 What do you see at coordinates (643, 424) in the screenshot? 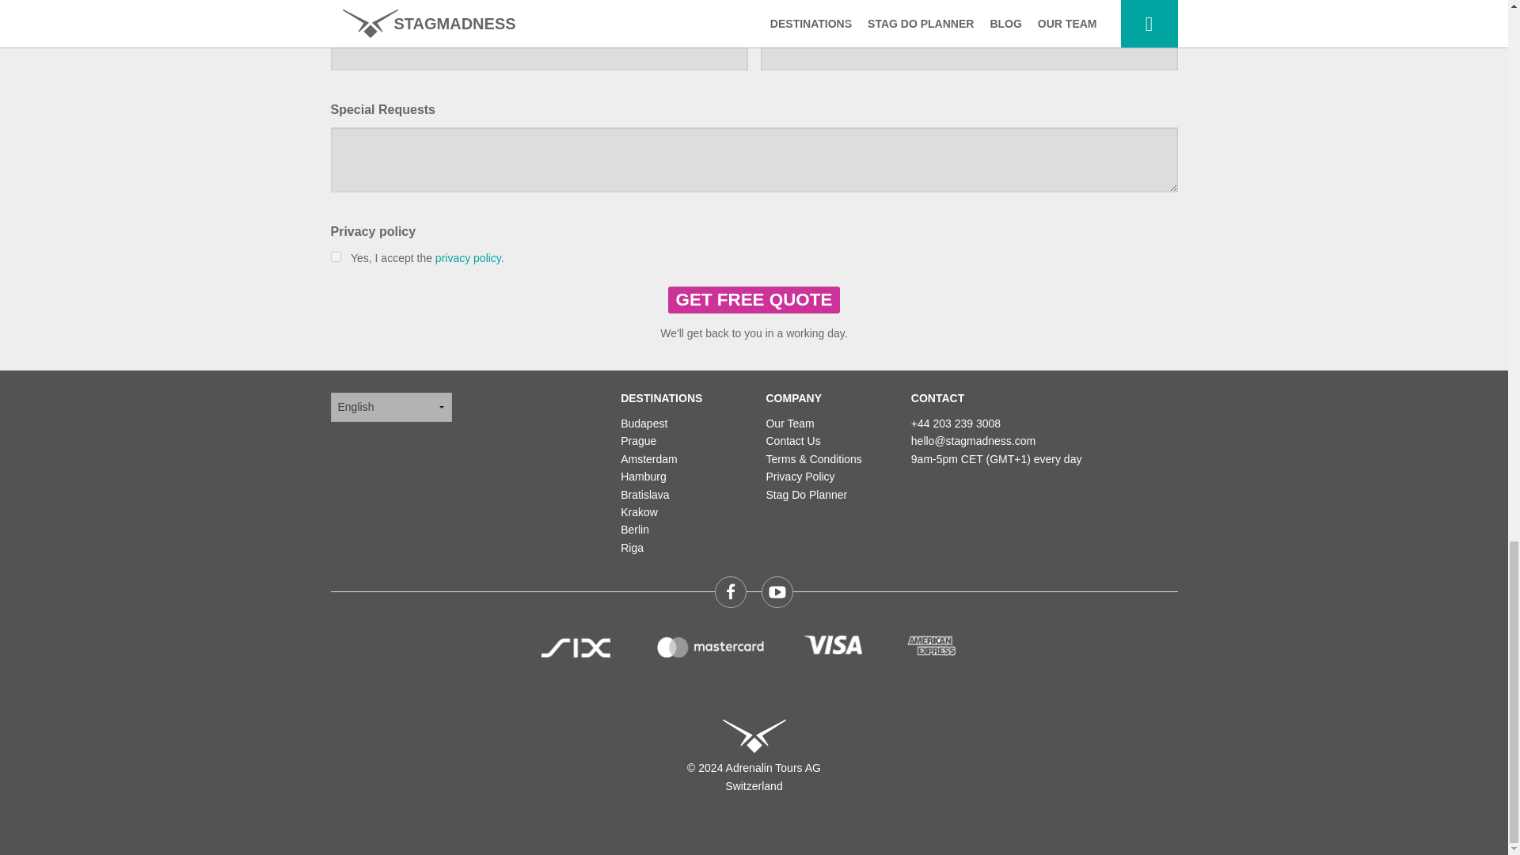
I see `Budapest` at bounding box center [643, 424].